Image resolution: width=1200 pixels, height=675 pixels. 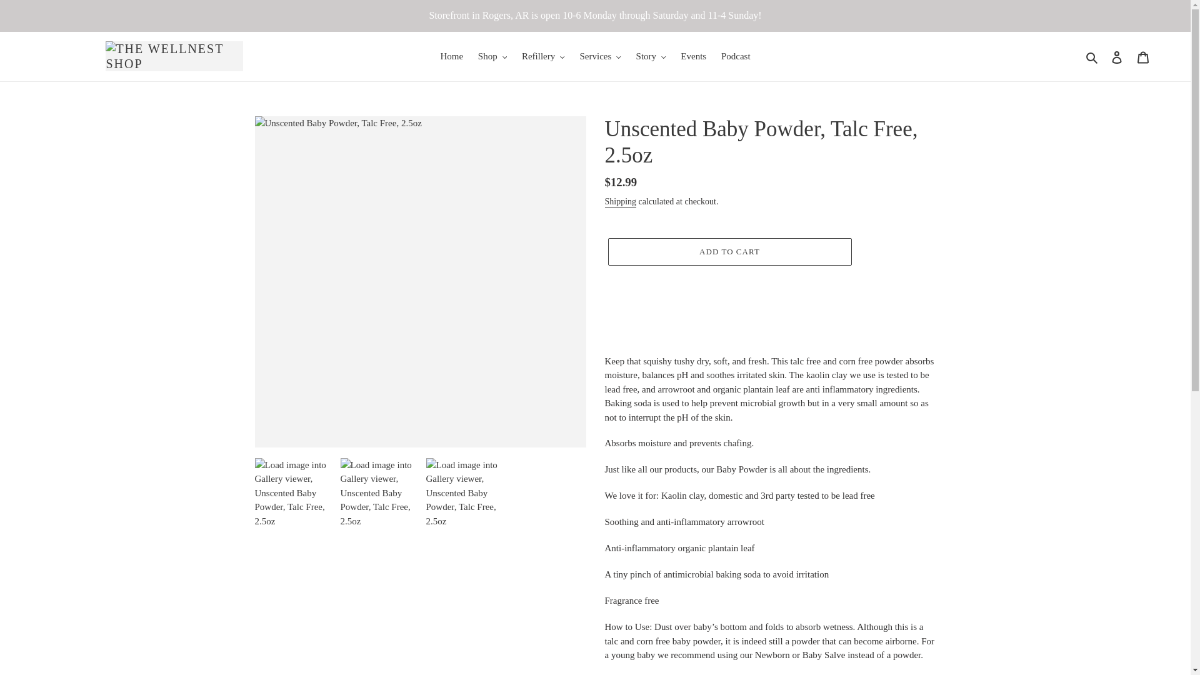 I want to click on Story, so click(x=651, y=56).